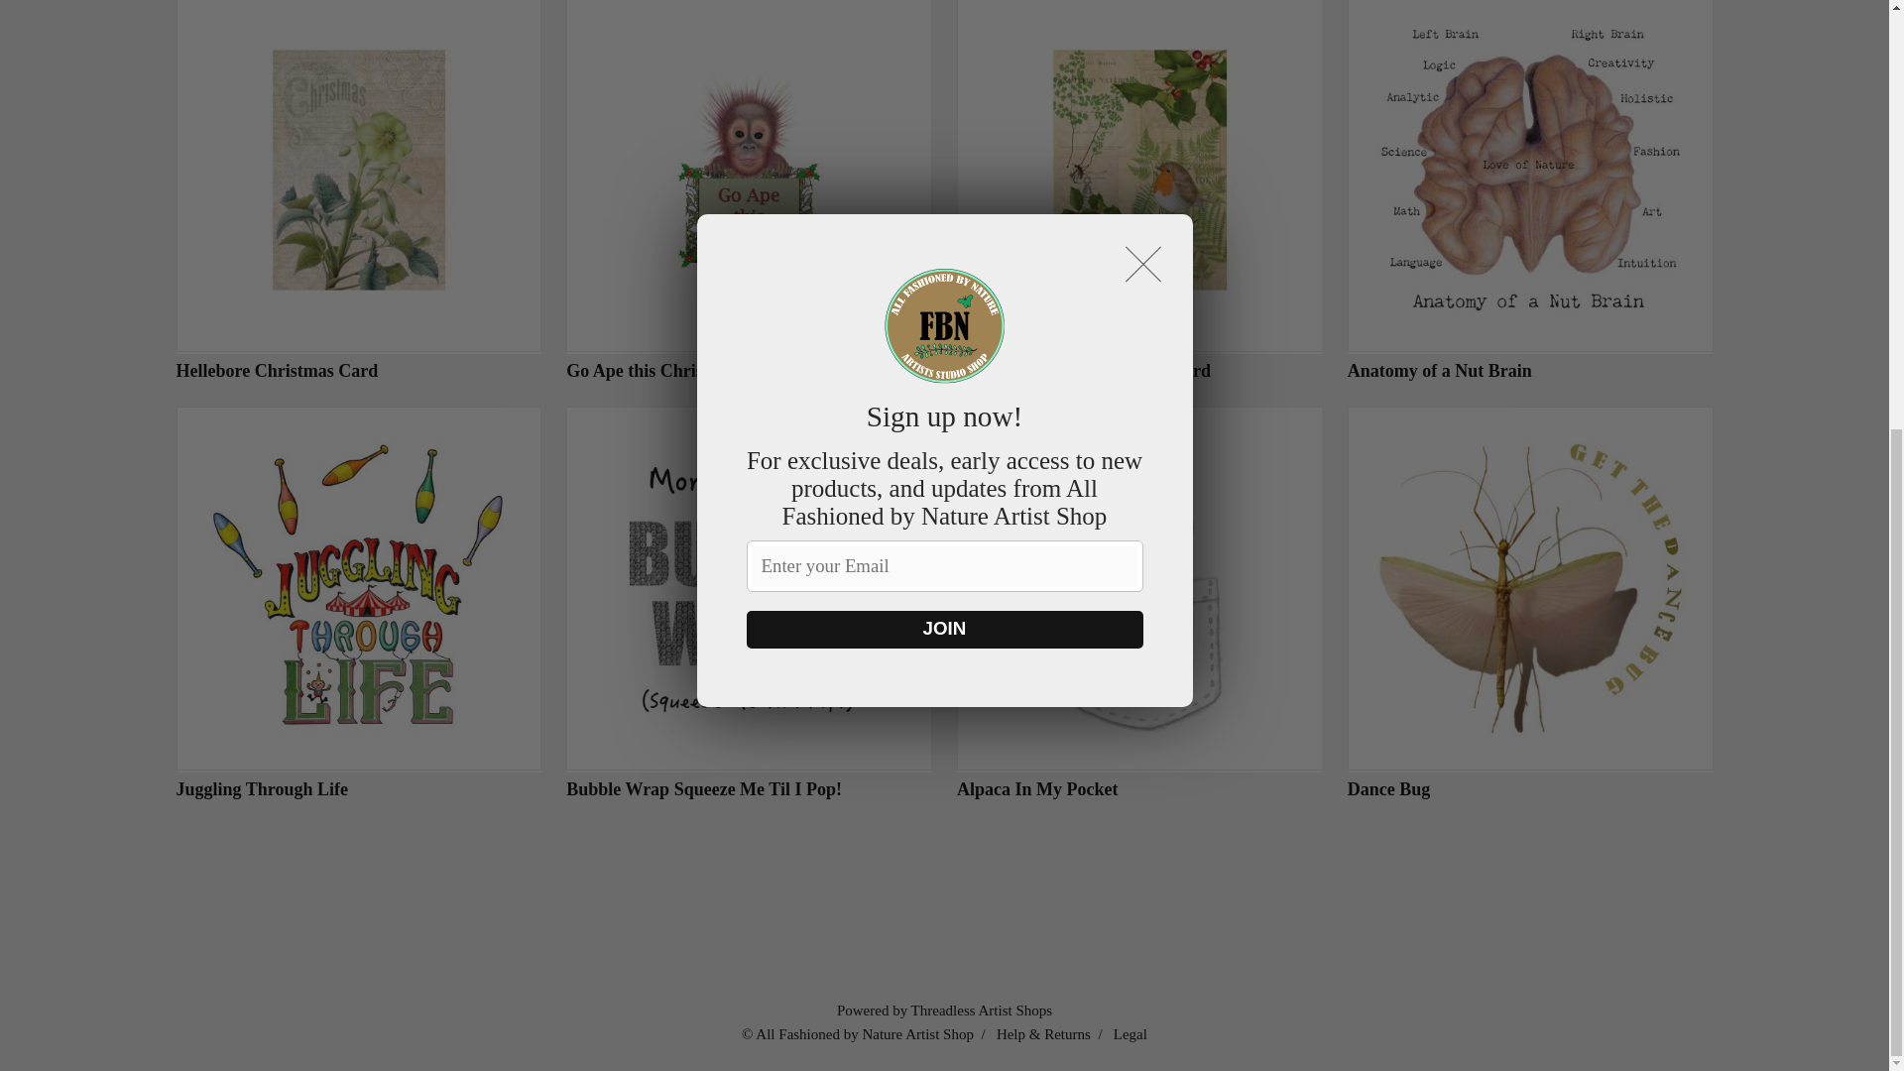 The height and width of the screenshot is (1071, 1904). What do you see at coordinates (1140, 603) in the screenshot?
I see `Alpaca In My Pocket` at bounding box center [1140, 603].